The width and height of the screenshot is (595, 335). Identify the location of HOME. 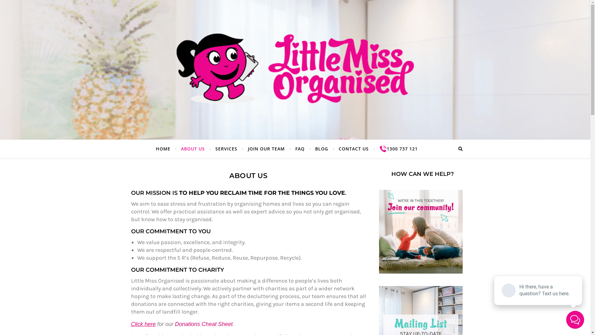
(165, 149).